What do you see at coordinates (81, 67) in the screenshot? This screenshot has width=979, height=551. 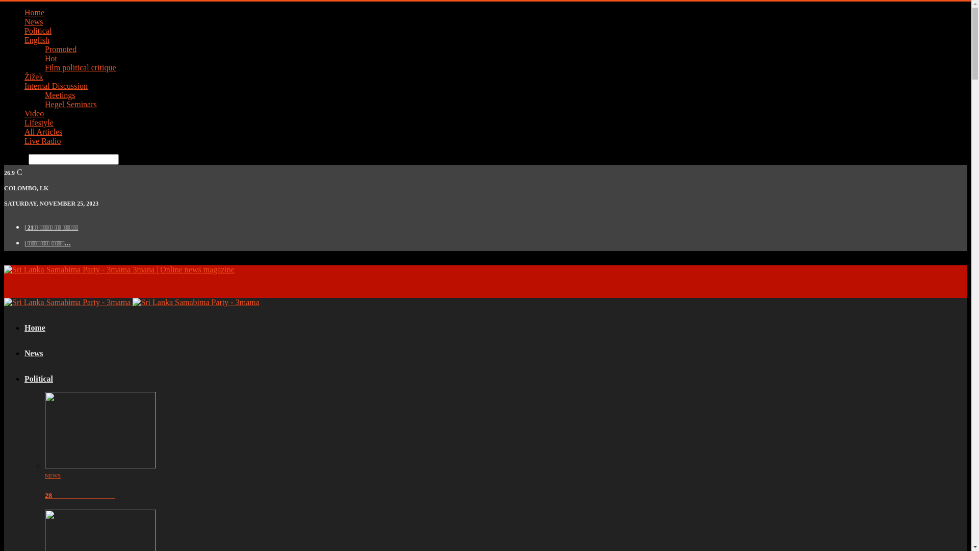 I see `Film political critique` at bounding box center [81, 67].